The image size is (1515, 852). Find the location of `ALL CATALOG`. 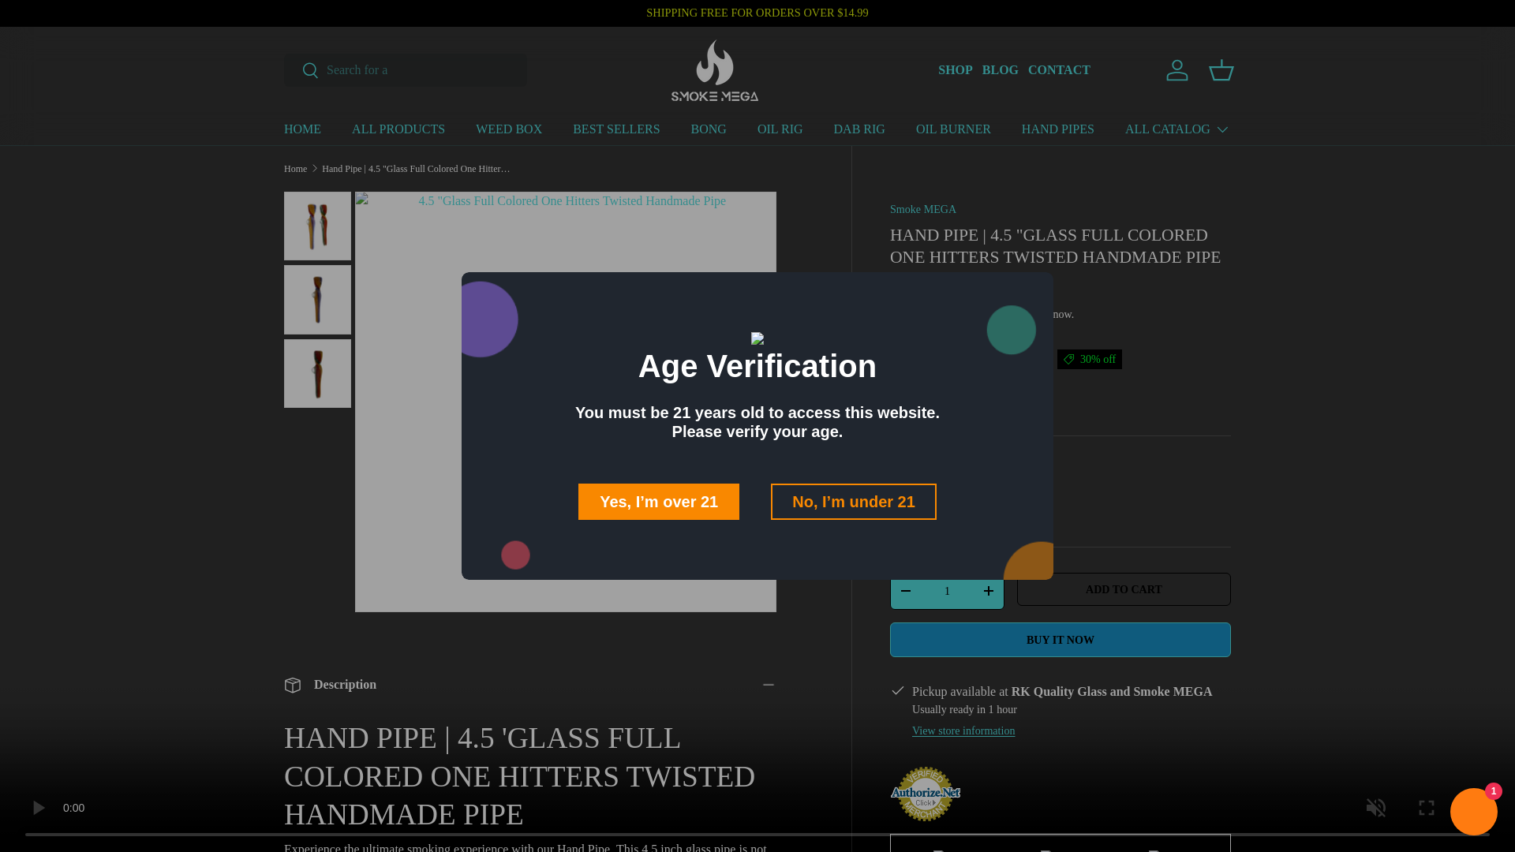

ALL CATALOG is located at coordinates (1177, 129).